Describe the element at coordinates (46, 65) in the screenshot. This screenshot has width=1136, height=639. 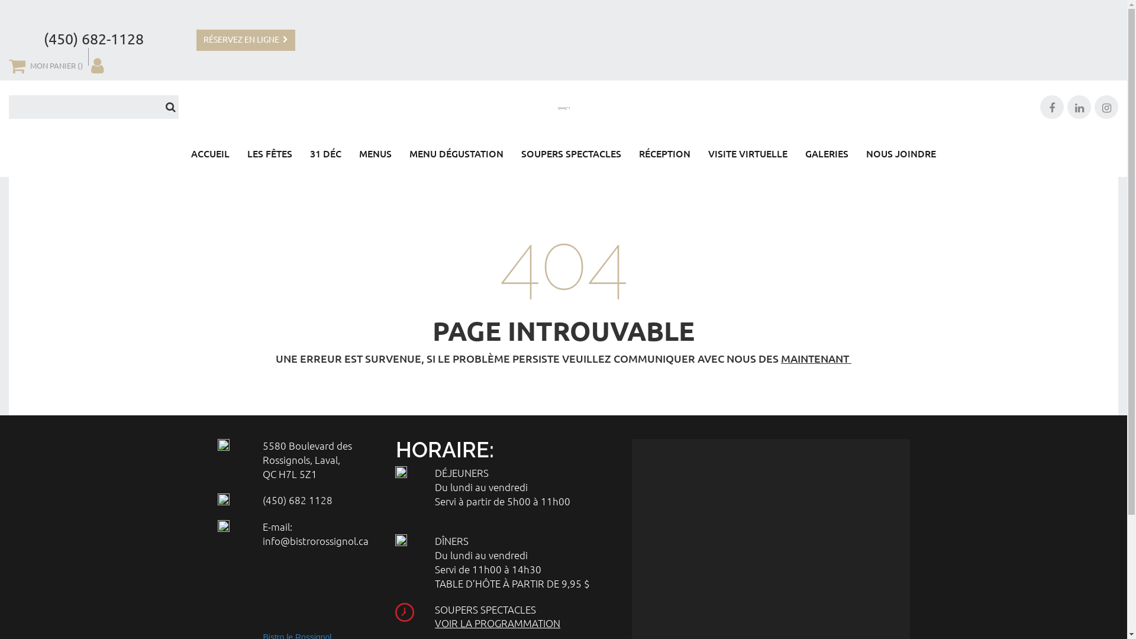
I see `MON PANIER ()` at that location.